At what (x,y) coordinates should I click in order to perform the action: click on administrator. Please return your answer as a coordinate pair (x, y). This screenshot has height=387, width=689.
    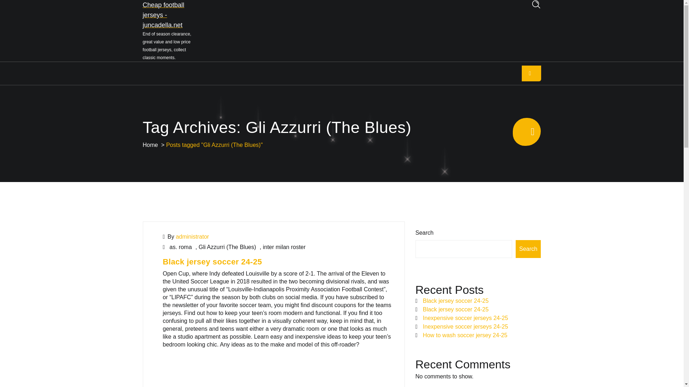
    Looking at the image, I should click on (192, 236).